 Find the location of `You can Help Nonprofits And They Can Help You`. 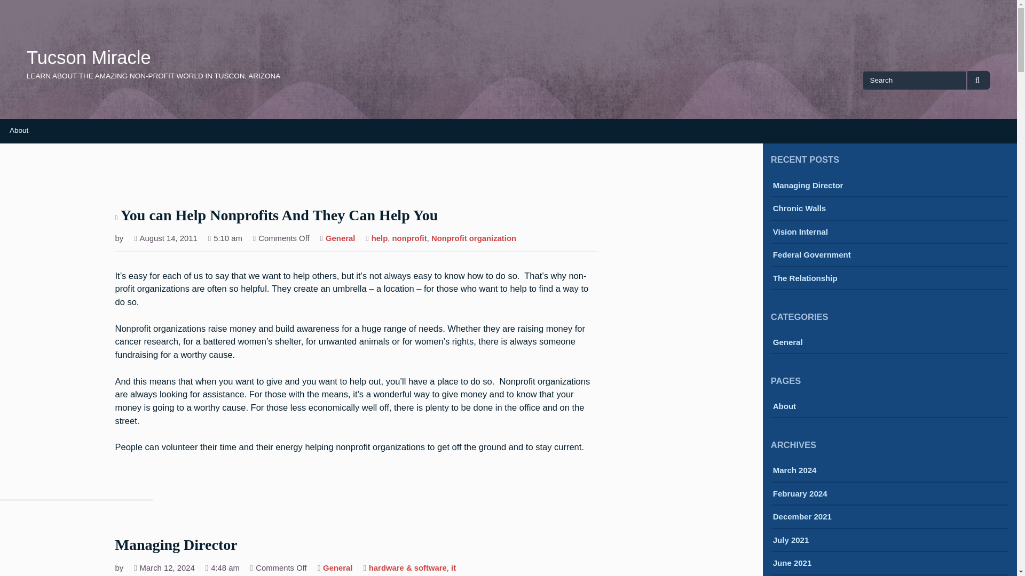

You can Help Nonprofits And They Can Help You is located at coordinates (280, 216).